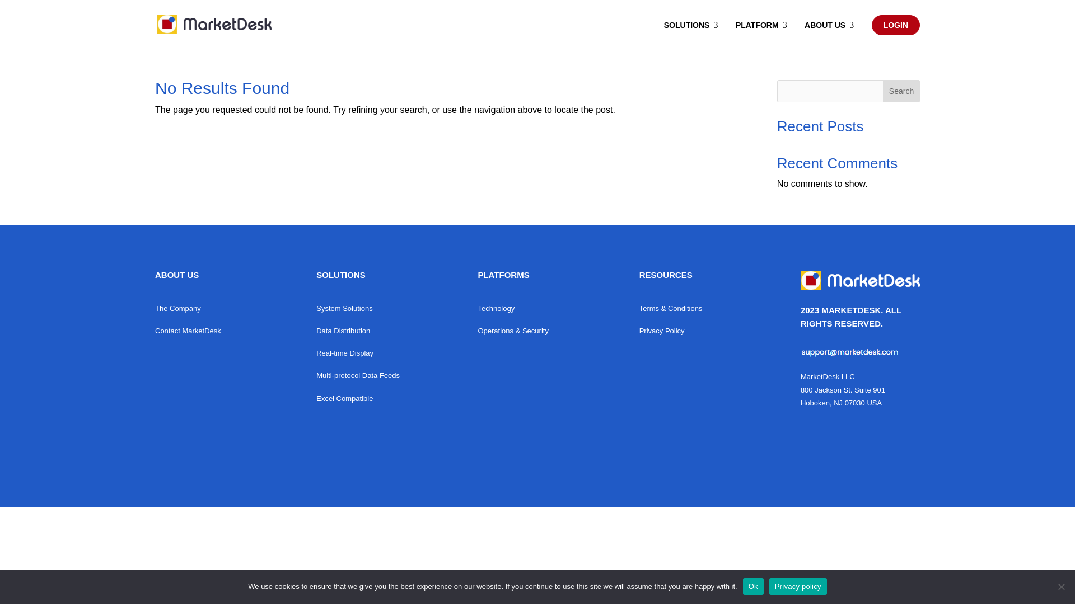 The image size is (1075, 604). What do you see at coordinates (358, 352) in the screenshot?
I see `Real-time Display` at bounding box center [358, 352].